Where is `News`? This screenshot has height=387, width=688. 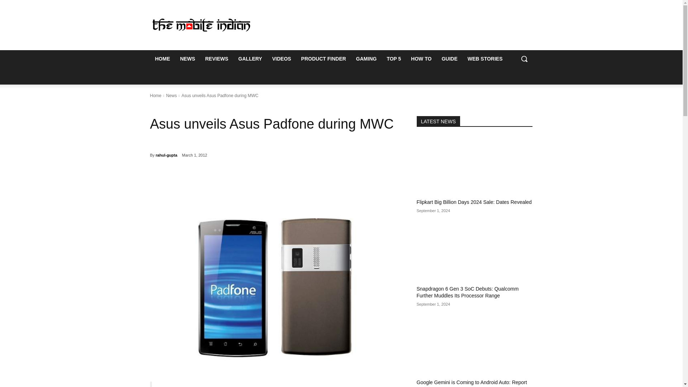
News is located at coordinates (171, 96).